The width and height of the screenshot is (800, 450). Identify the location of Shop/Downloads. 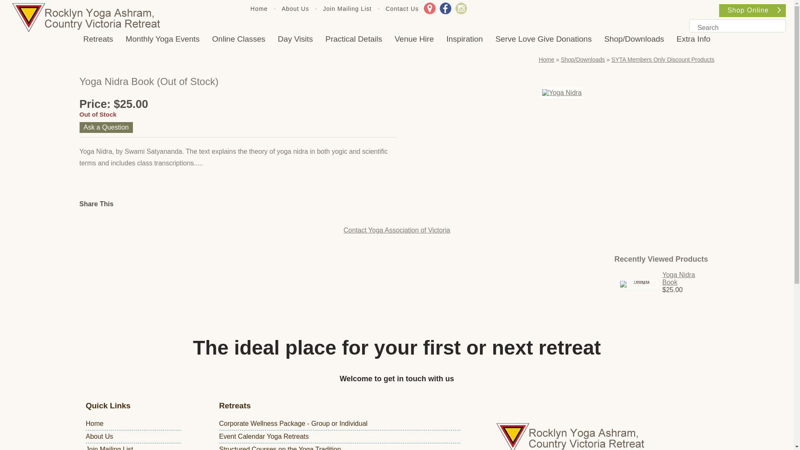
(634, 39).